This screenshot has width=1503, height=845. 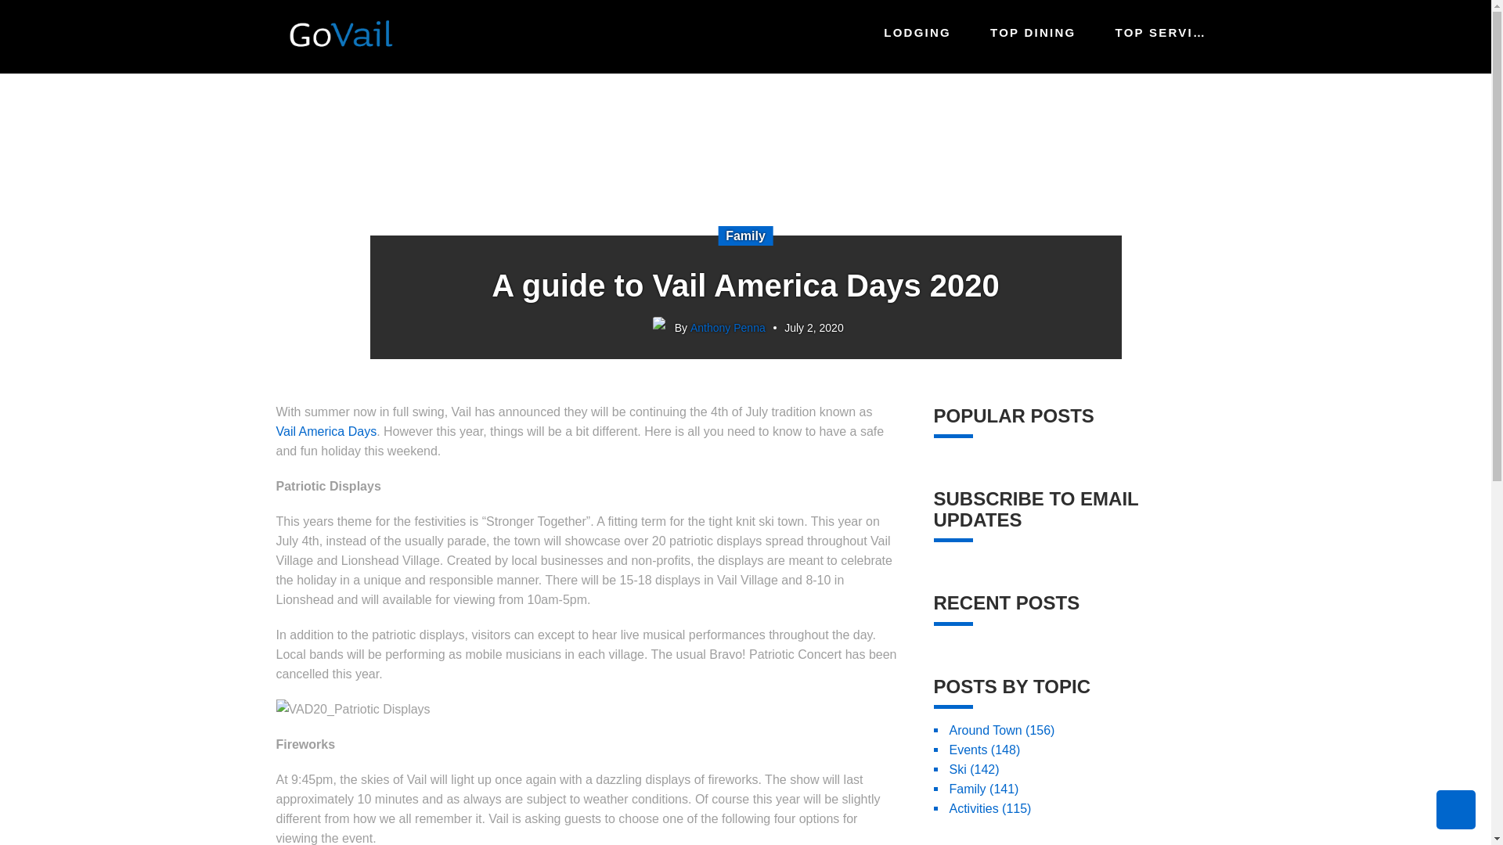 What do you see at coordinates (727, 327) in the screenshot?
I see `Anthony Penna` at bounding box center [727, 327].